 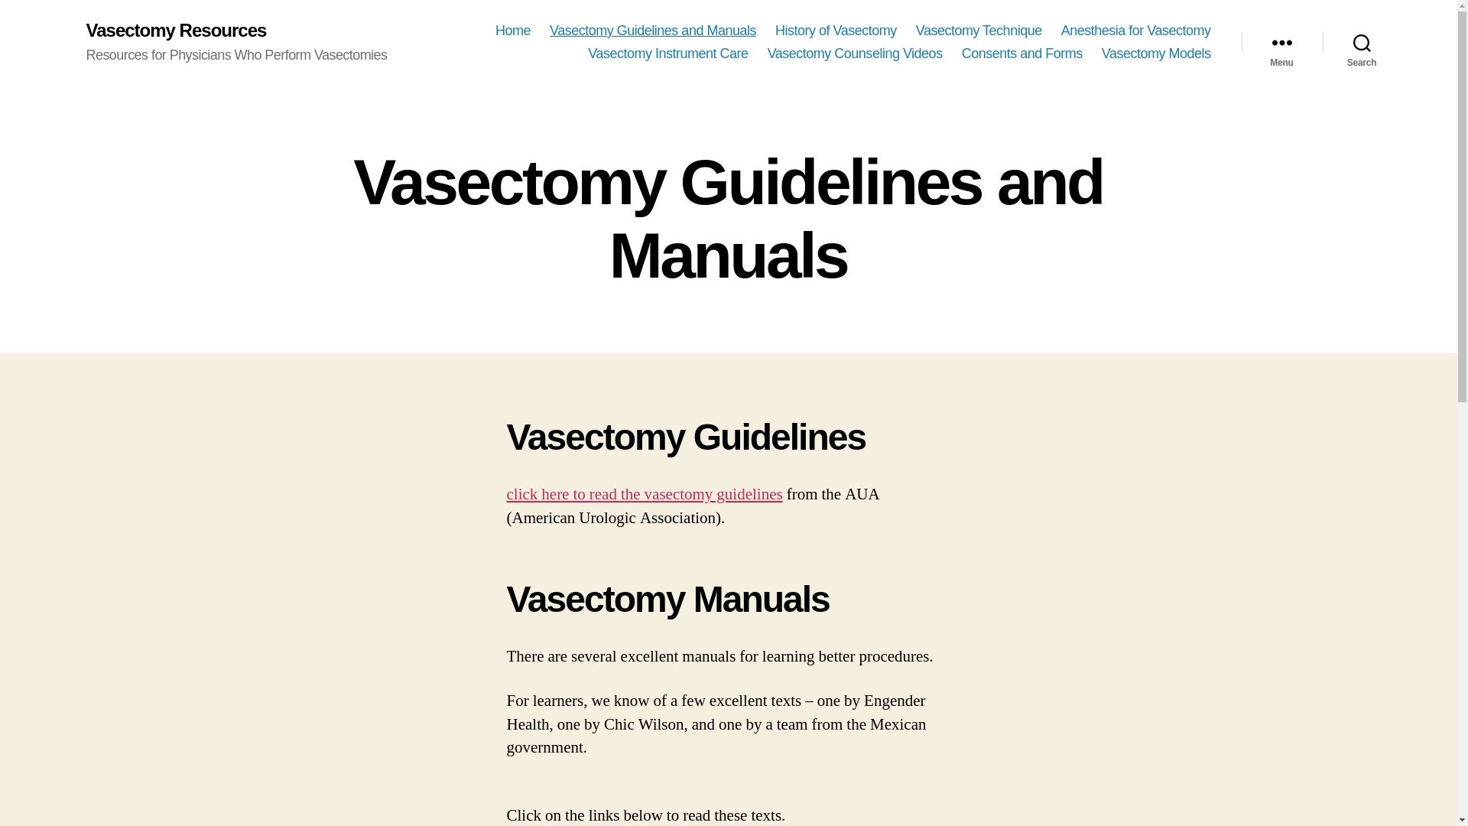 I want to click on Consents and Forms, so click(x=1021, y=54).